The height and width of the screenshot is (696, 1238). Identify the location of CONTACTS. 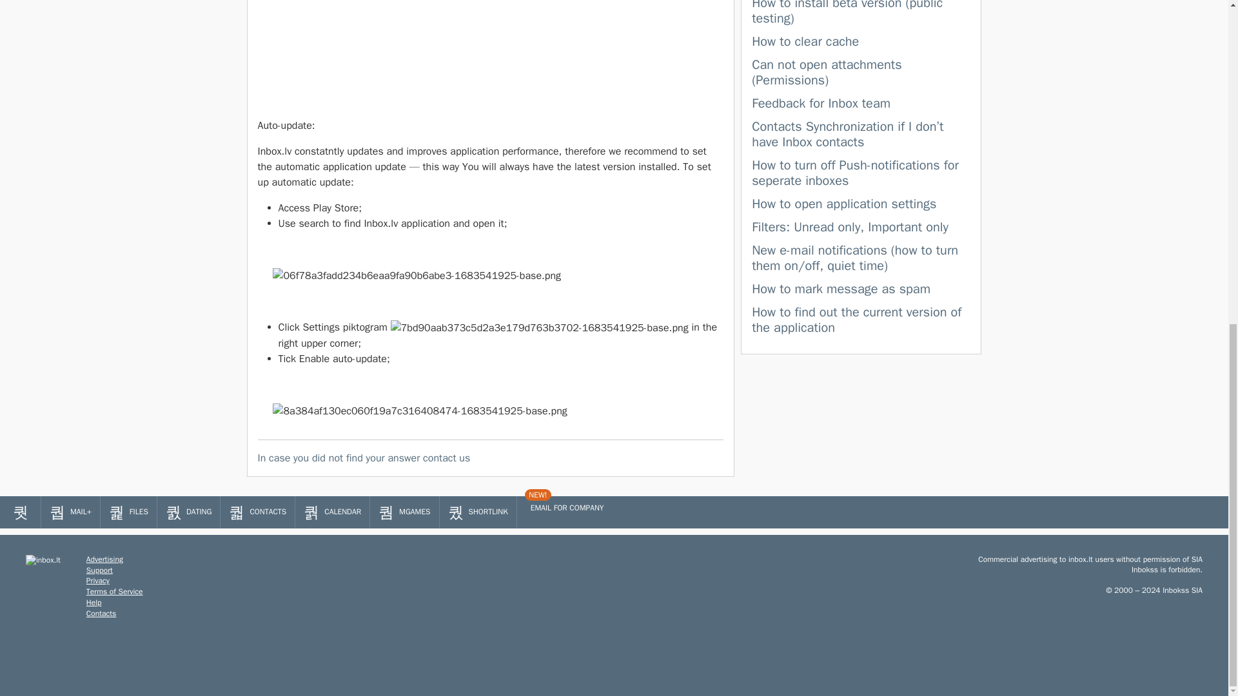
(257, 512).